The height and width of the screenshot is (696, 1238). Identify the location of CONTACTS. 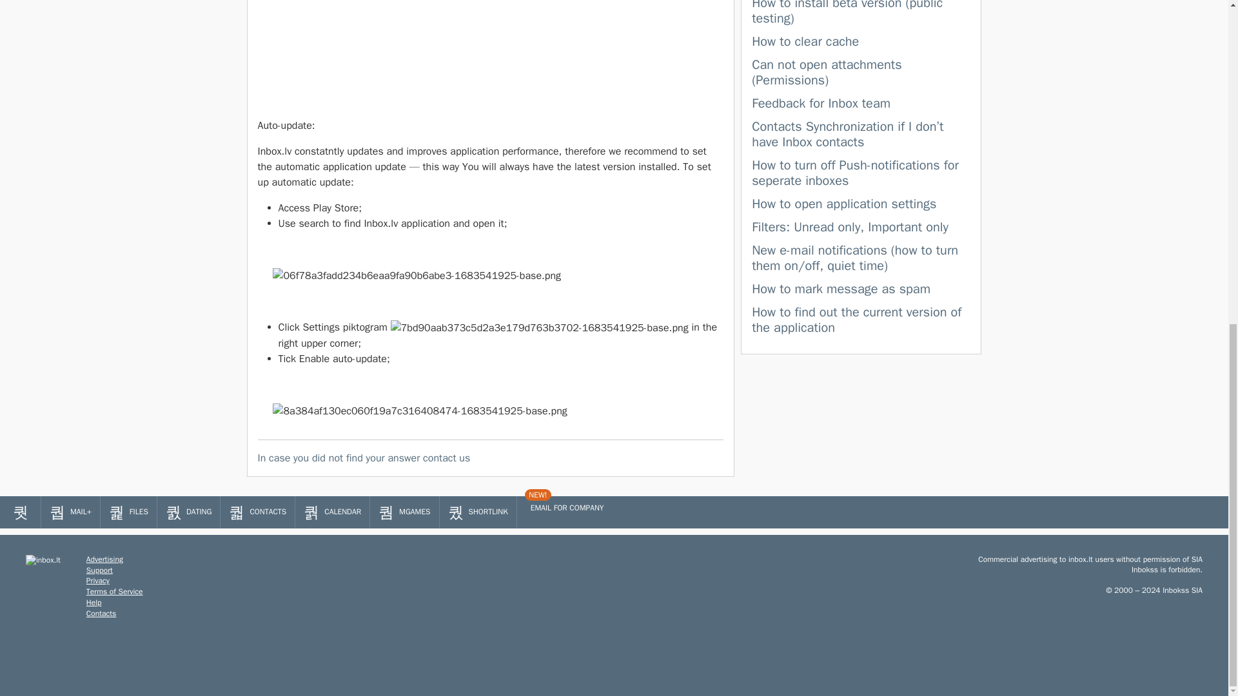
(257, 512).